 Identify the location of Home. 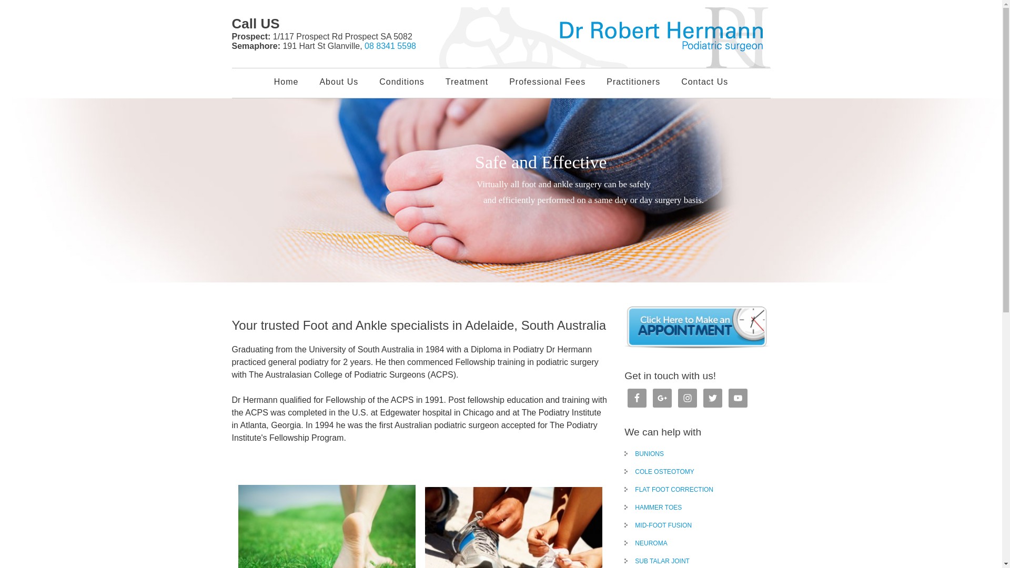
(286, 82).